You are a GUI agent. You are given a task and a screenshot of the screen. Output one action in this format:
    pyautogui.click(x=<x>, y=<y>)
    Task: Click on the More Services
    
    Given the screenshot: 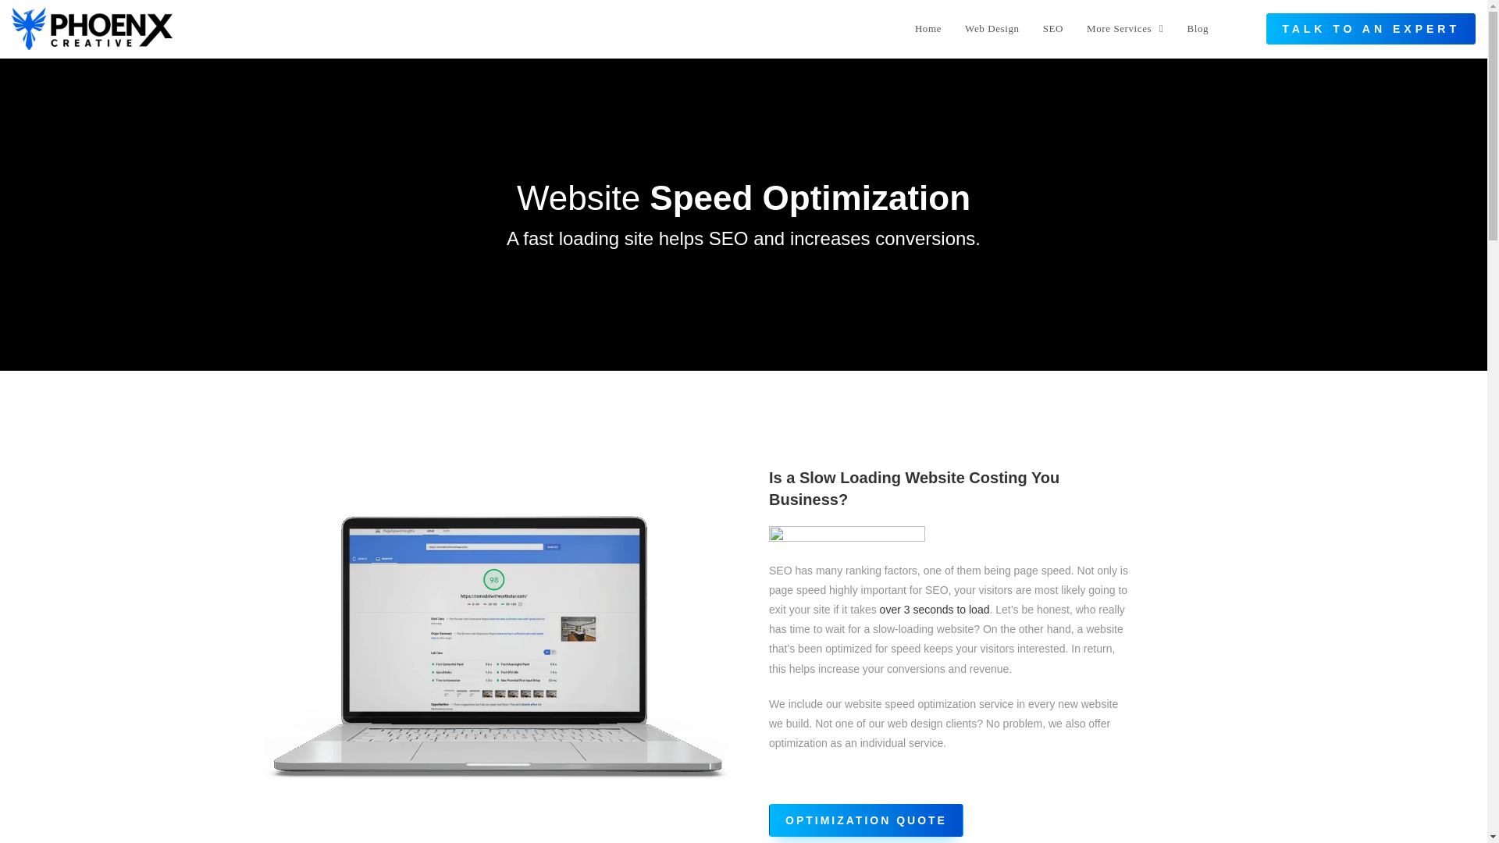 What is the action you would take?
    pyautogui.click(x=1124, y=29)
    